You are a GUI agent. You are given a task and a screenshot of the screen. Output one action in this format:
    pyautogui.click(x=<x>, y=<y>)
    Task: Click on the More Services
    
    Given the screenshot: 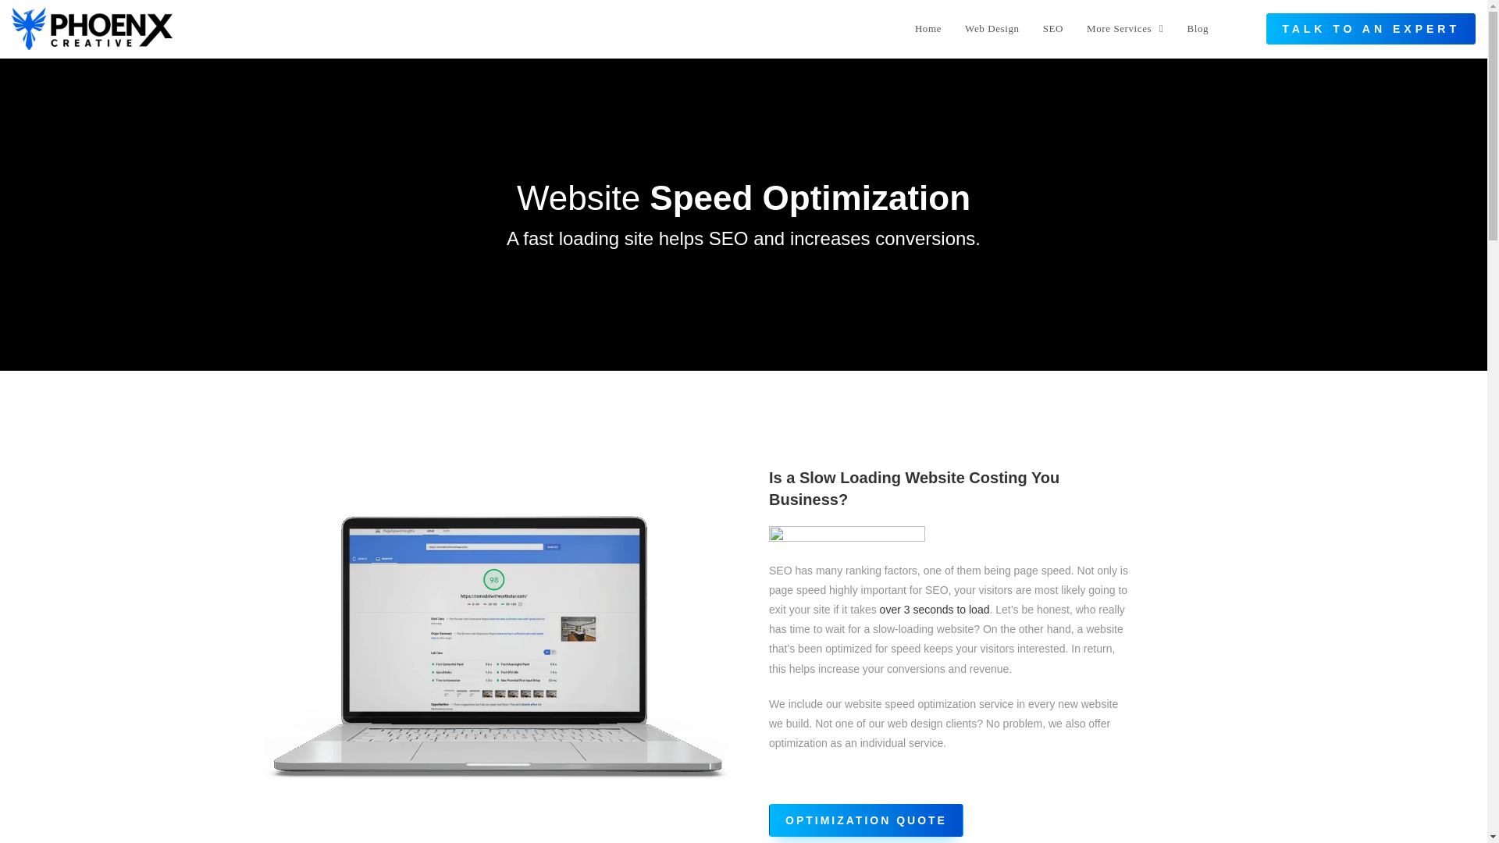 What is the action you would take?
    pyautogui.click(x=1124, y=29)
    